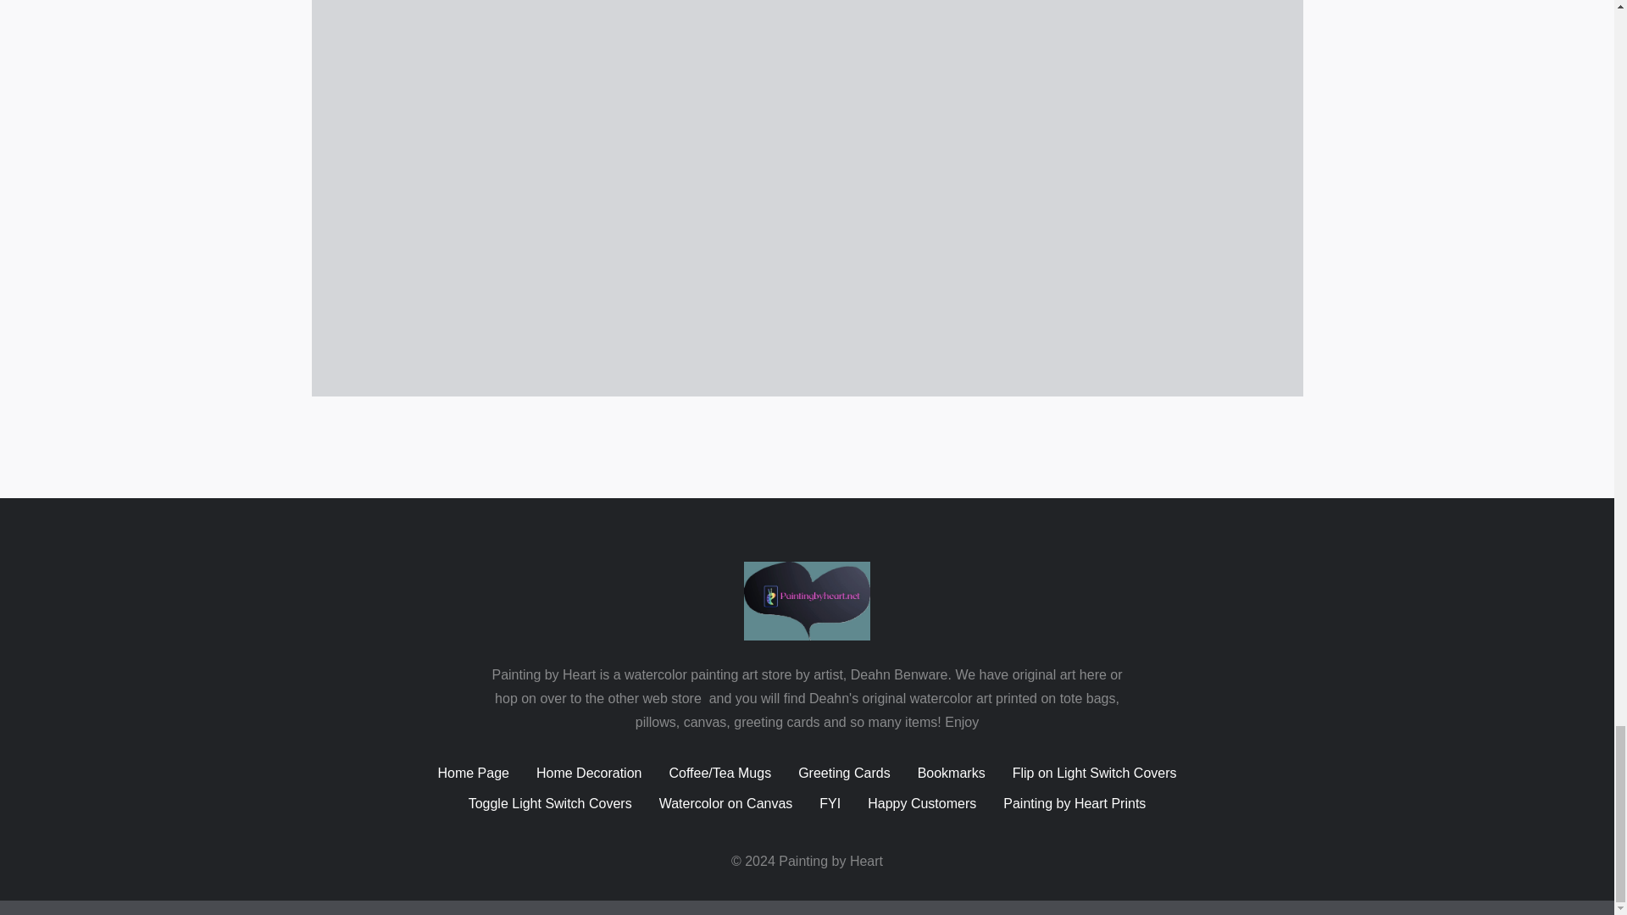 The width and height of the screenshot is (1627, 915). I want to click on Home Decoration, so click(590, 773).